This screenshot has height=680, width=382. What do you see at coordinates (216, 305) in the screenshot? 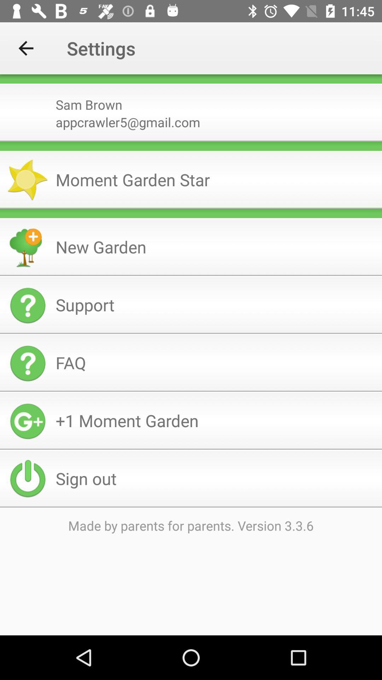
I see `swipe until the support icon` at bounding box center [216, 305].